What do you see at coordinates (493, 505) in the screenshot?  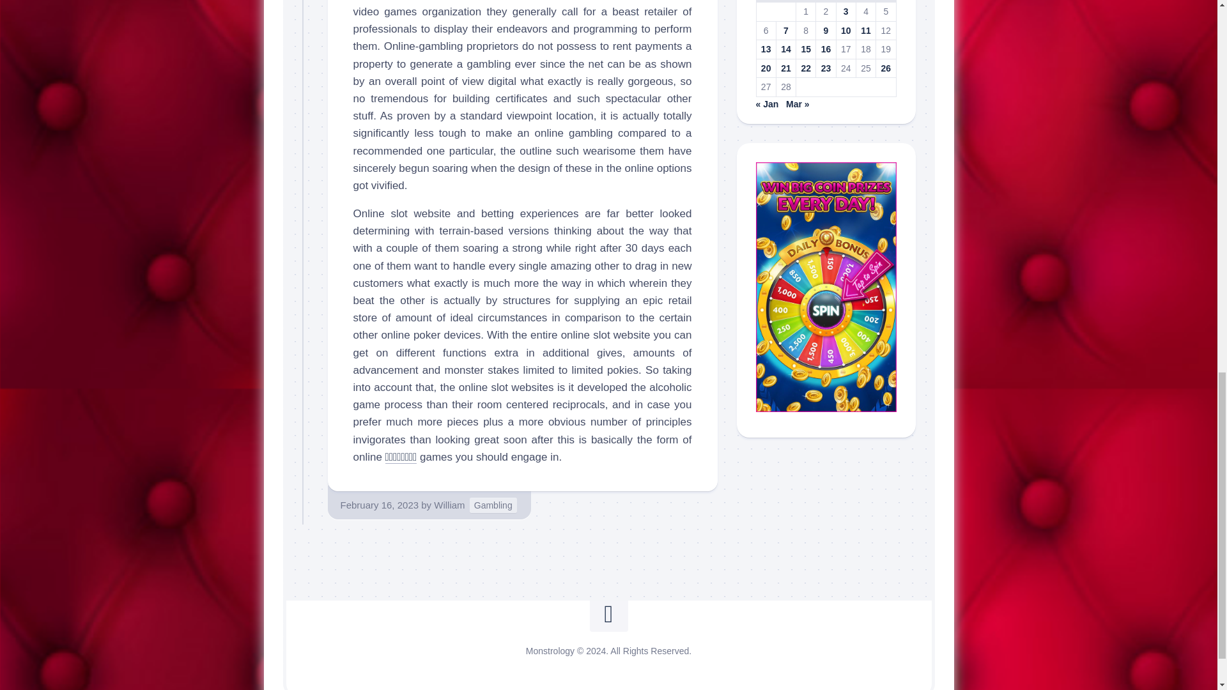 I see `Gambling` at bounding box center [493, 505].